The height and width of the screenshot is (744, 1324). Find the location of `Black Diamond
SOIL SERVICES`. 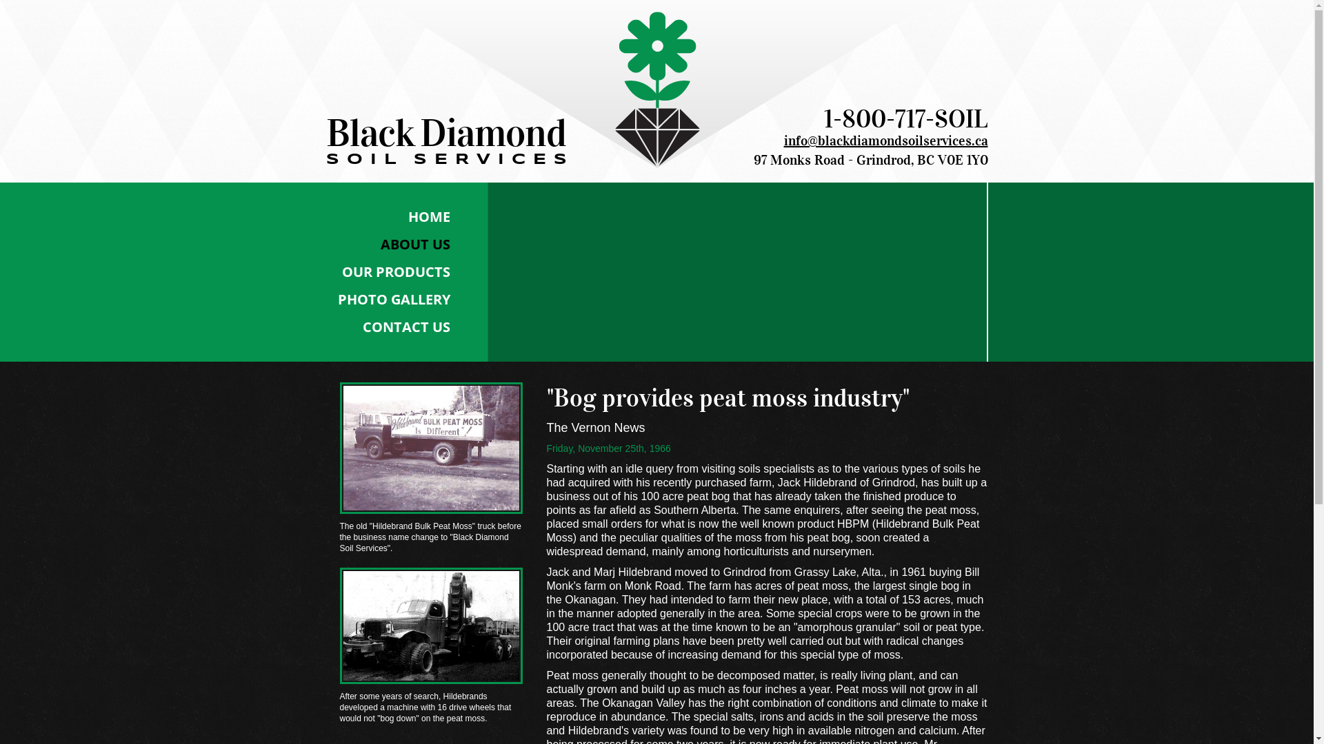

Black Diamond
SOIL SERVICES is located at coordinates (450, 142).